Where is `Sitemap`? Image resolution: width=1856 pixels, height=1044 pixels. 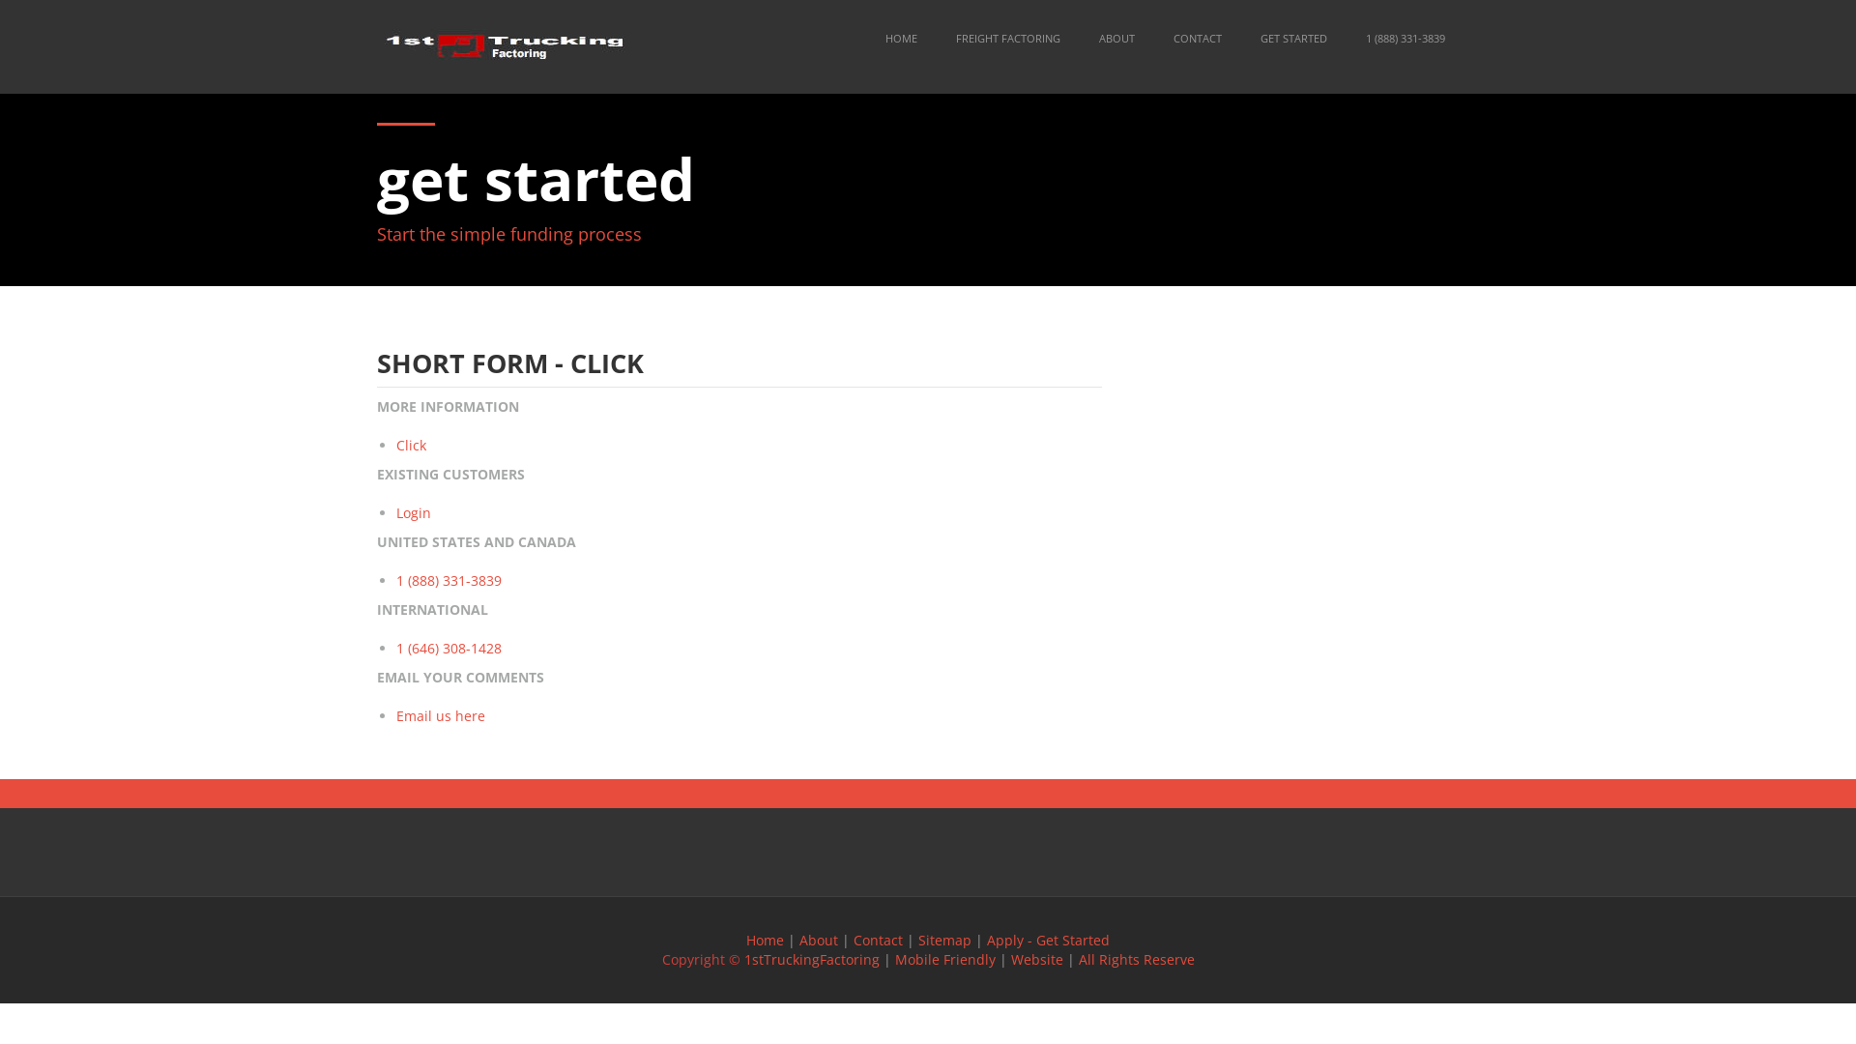 Sitemap is located at coordinates (945, 940).